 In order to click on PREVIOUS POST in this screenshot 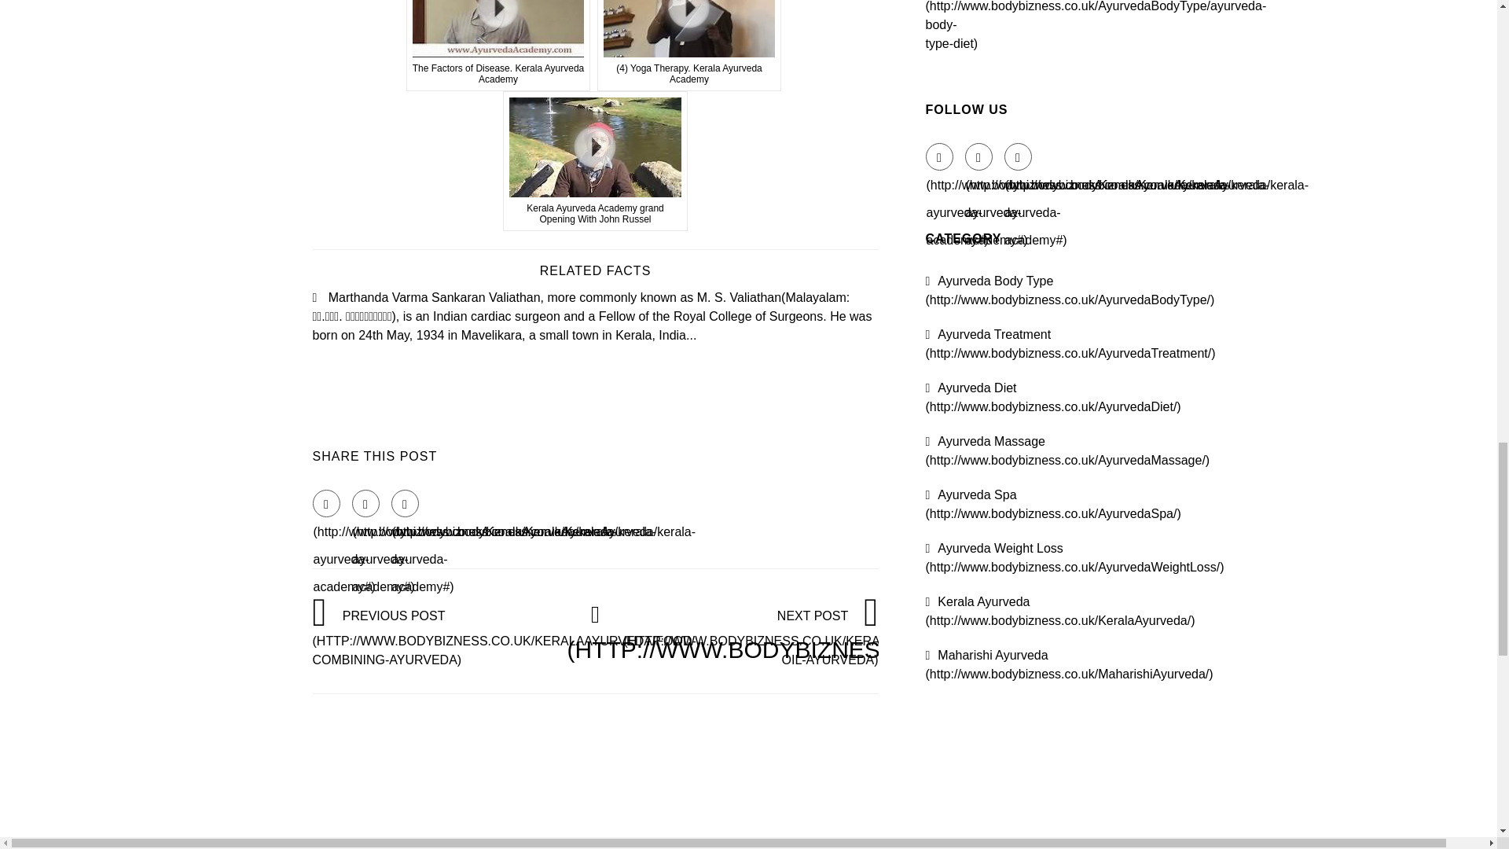, I will do `click(504, 637)`.